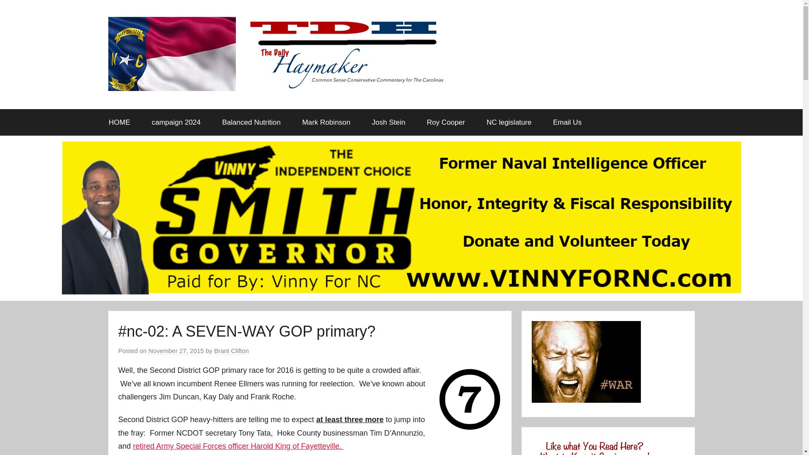 The height and width of the screenshot is (455, 809). What do you see at coordinates (251, 122) in the screenshot?
I see `Balanced Nutrition` at bounding box center [251, 122].